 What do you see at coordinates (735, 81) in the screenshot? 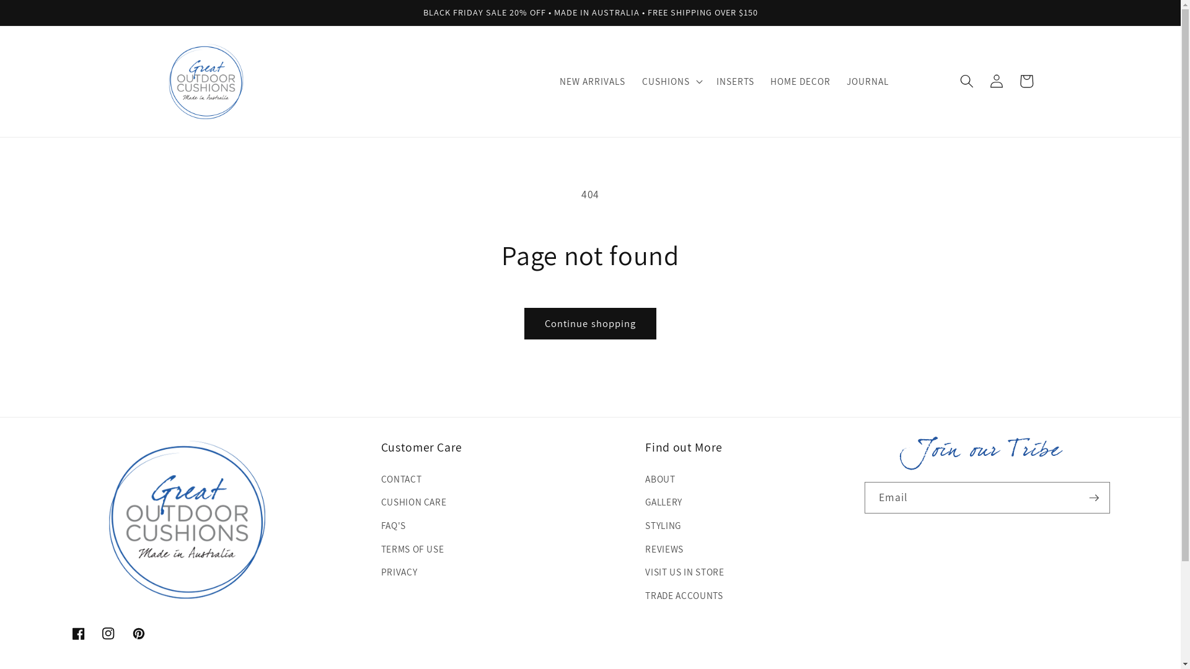
I see `INSERTS` at bounding box center [735, 81].